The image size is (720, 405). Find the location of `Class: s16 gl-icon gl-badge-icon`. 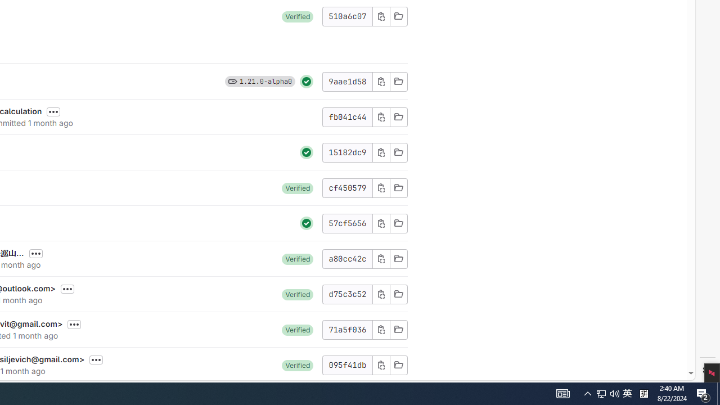

Class: s16 gl-icon gl-badge-icon is located at coordinates (232, 81).